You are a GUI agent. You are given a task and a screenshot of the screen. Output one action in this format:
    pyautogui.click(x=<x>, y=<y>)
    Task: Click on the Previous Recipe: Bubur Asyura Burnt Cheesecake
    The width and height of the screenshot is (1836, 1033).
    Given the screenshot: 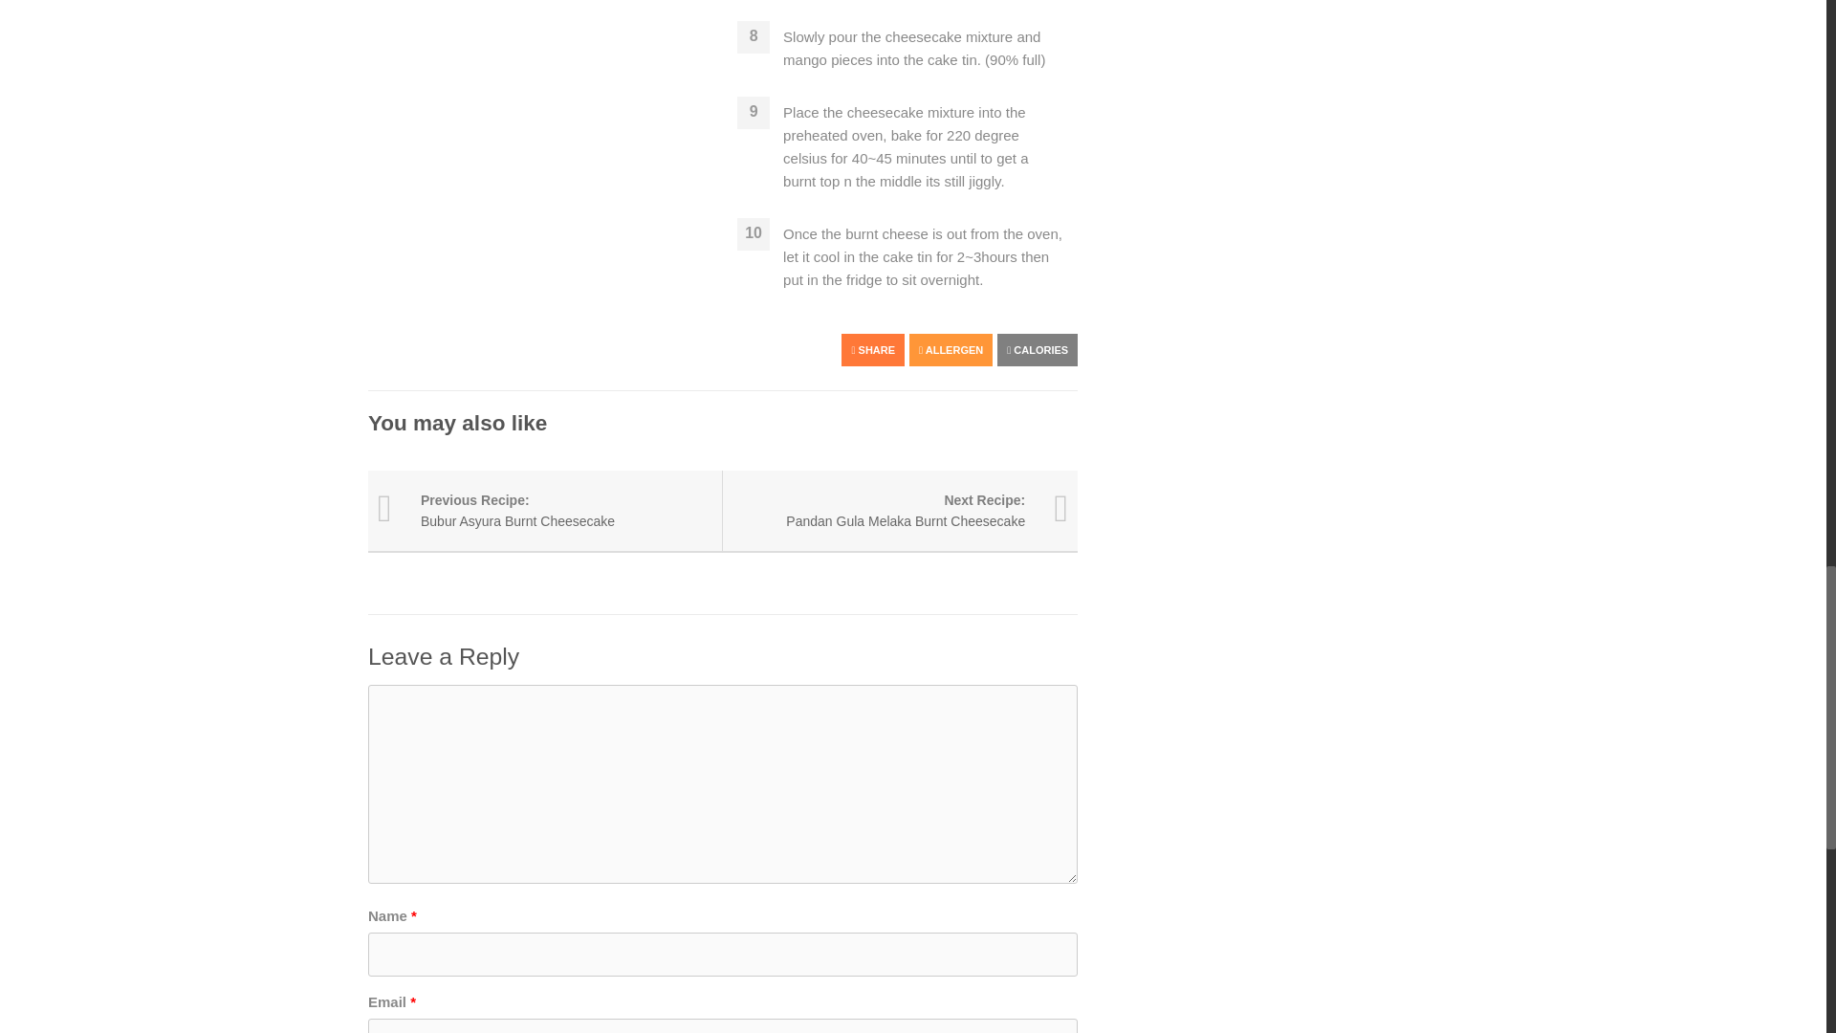 What is the action you would take?
    pyautogui.click(x=545, y=511)
    